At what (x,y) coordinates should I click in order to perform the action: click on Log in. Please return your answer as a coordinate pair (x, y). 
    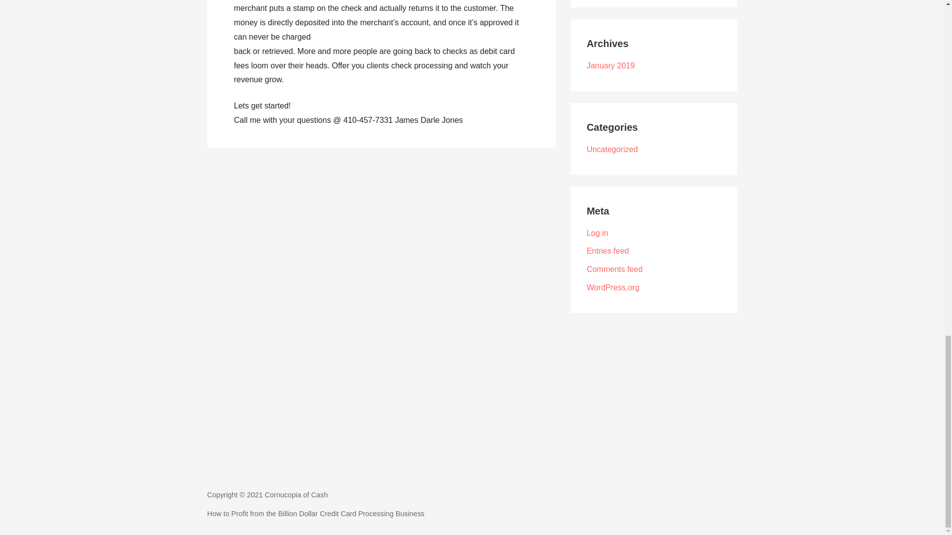
    Looking at the image, I should click on (597, 233).